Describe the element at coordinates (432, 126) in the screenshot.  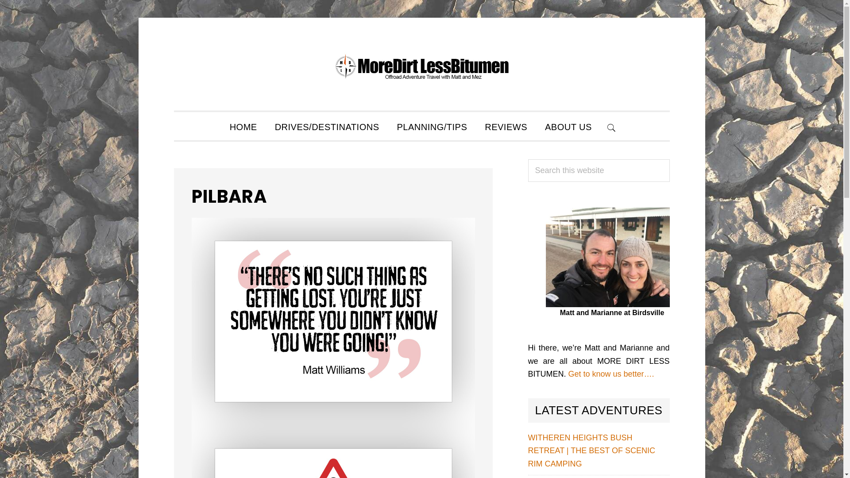
I see `PLANNING/TIPS` at that location.